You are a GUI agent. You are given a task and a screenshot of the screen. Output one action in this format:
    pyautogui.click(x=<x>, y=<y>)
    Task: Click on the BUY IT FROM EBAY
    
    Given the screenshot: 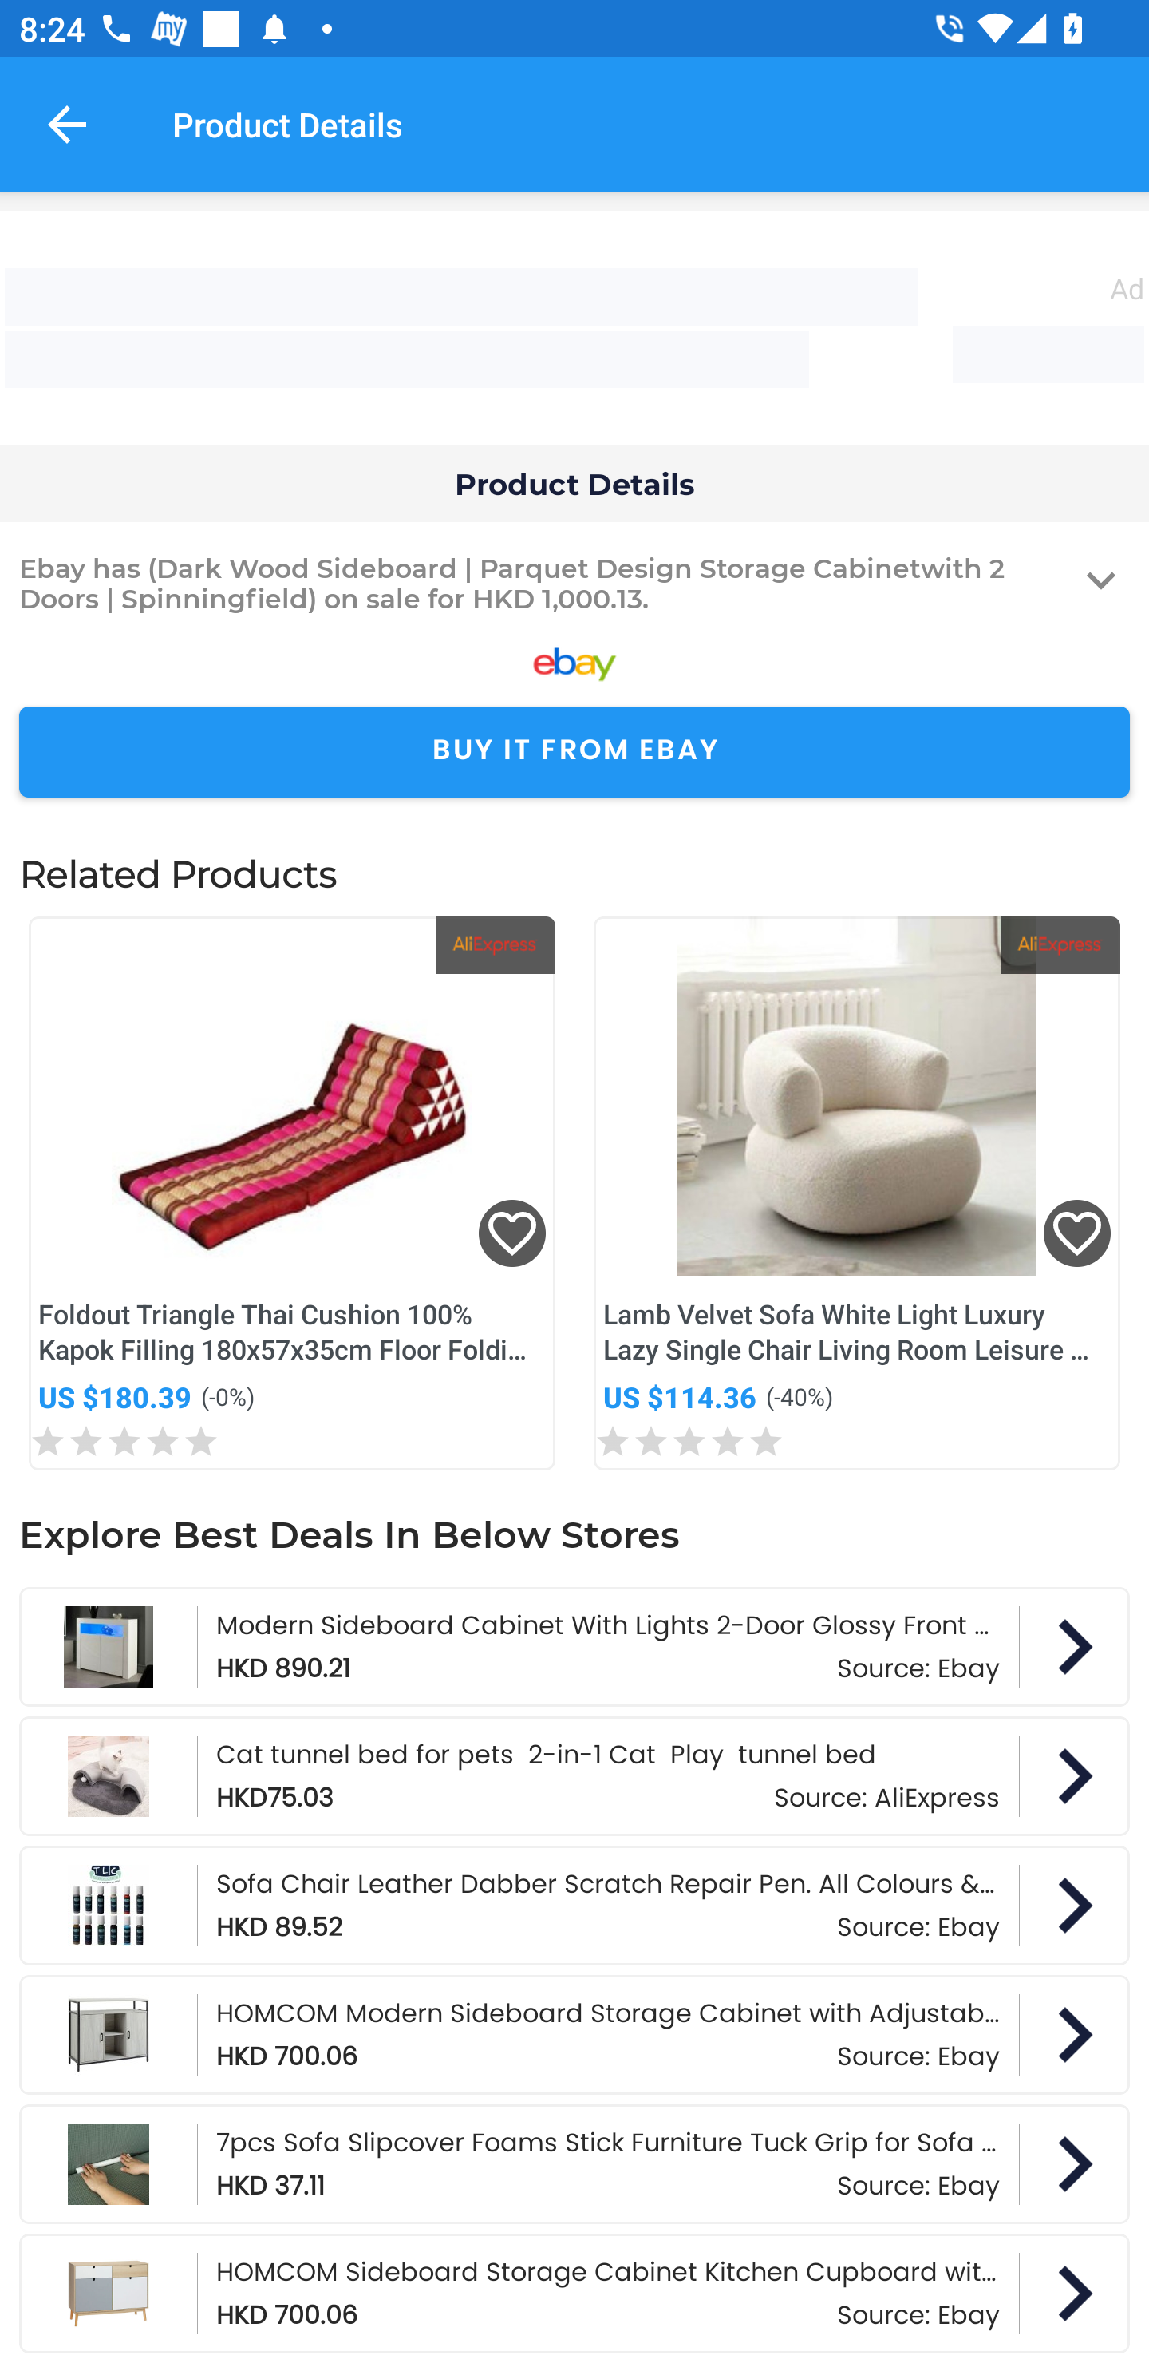 What is the action you would take?
    pyautogui.click(x=574, y=752)
    